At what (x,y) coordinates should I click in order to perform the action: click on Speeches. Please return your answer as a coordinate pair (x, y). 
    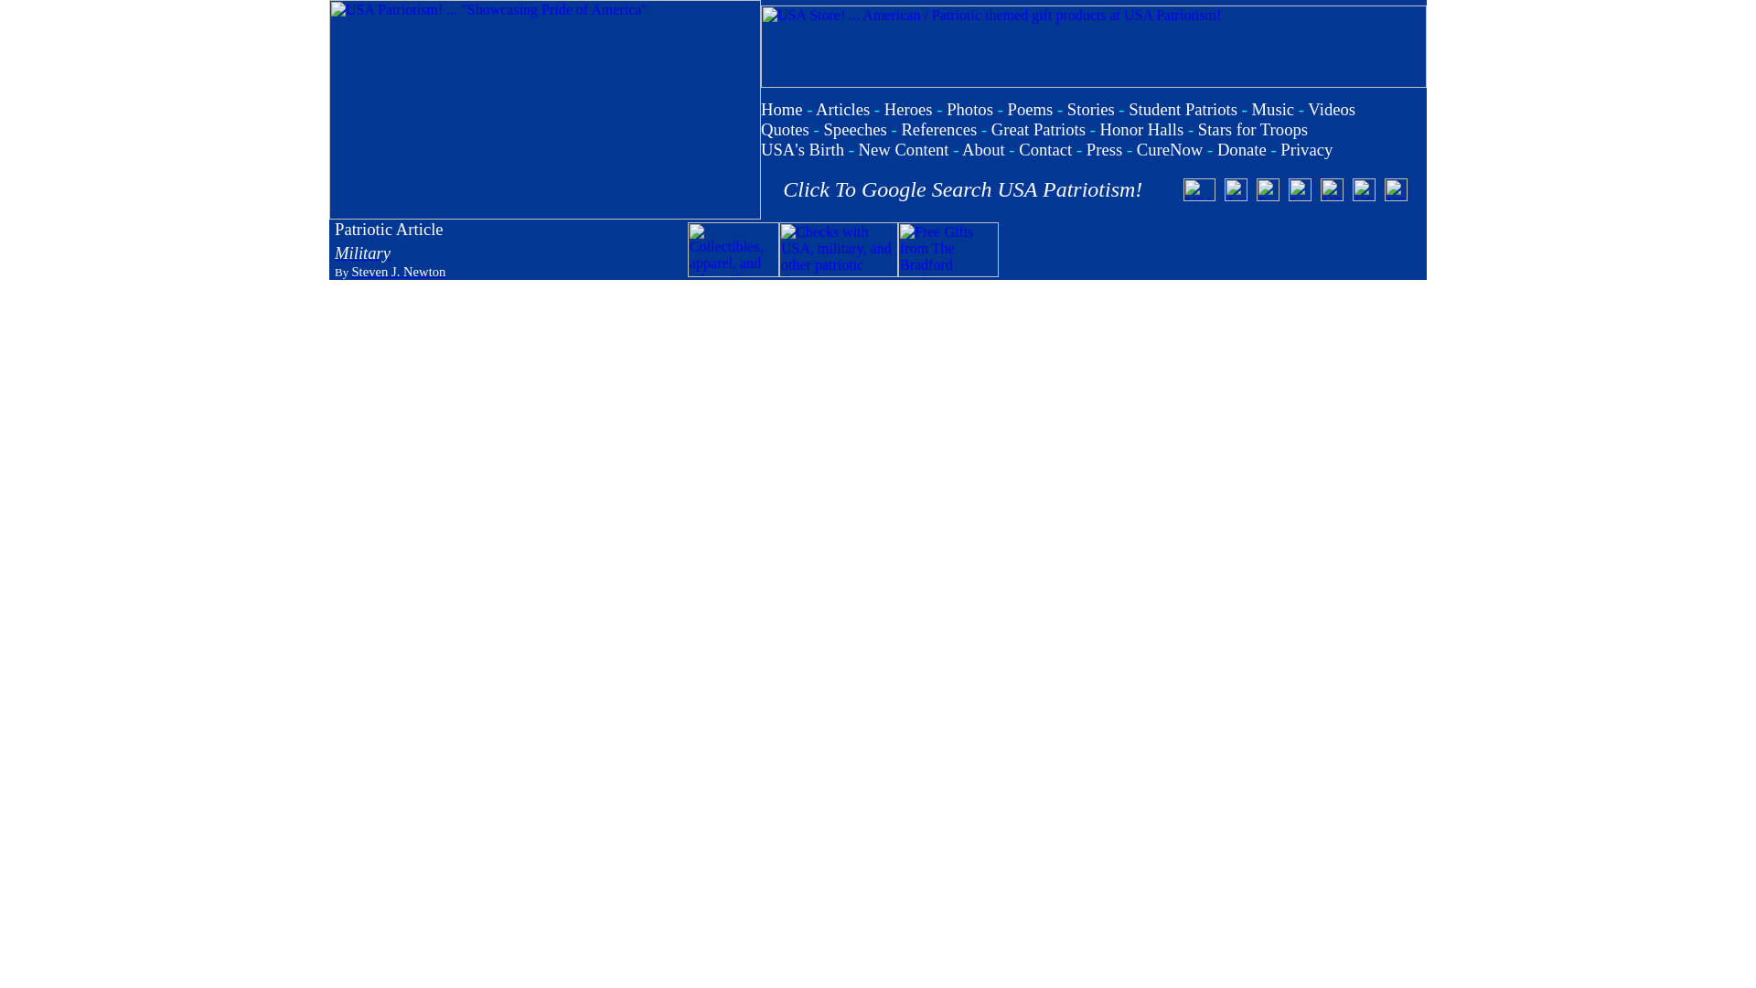
    Looking at the image, I should click on (854, 129).